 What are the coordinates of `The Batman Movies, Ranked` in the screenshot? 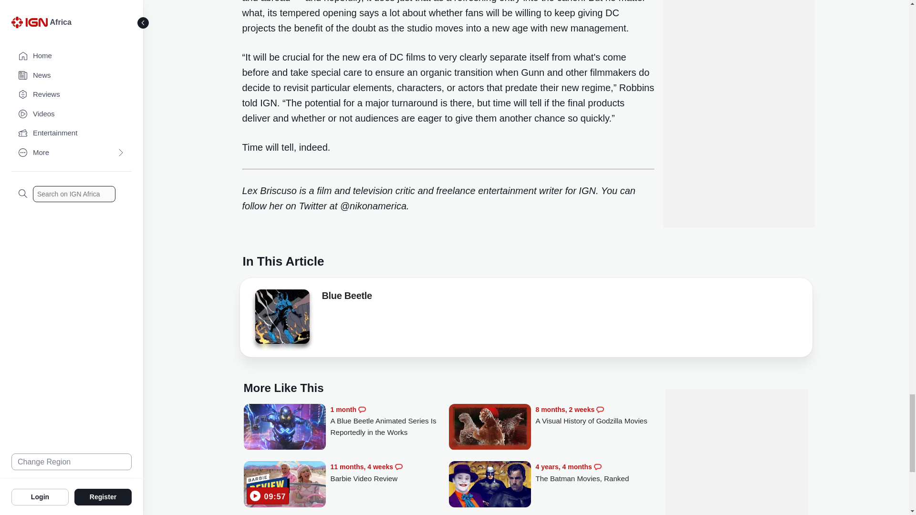 It's located at (489, 485).